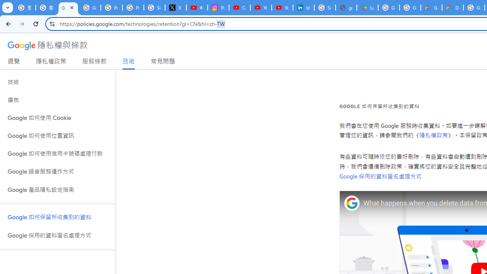 The width and height of the screenshot is (487, 274). What do you see at coordinates (36, 24) in the screenshot?
I see `Reload` at bounding box center [36, 24].